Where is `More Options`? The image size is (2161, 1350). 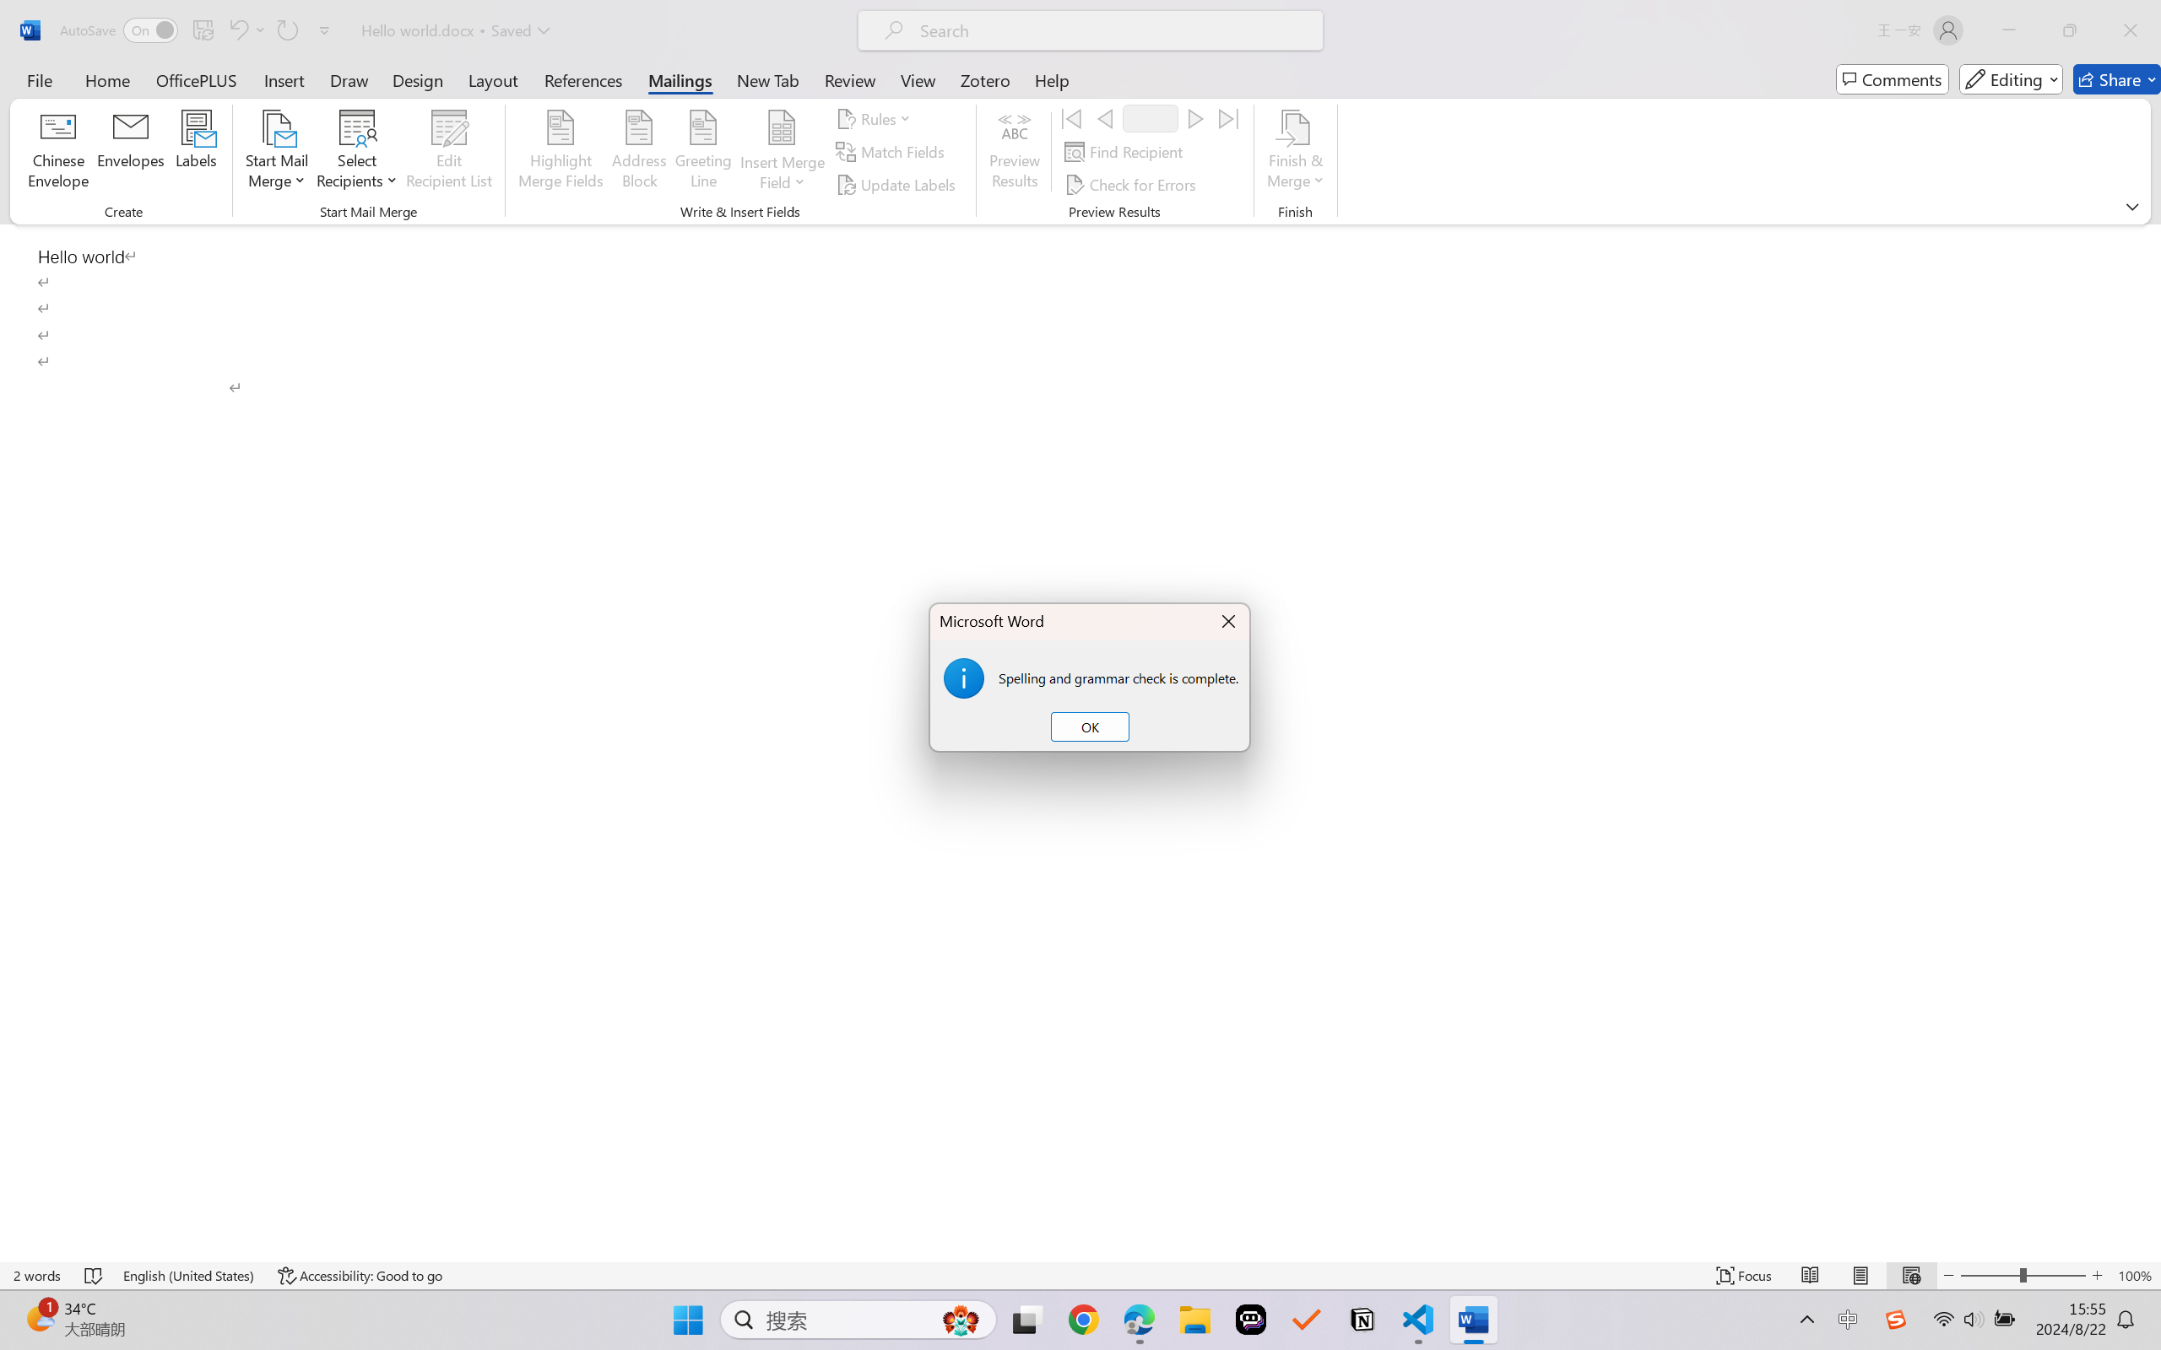 More Options is located at coordinates (782, 175).